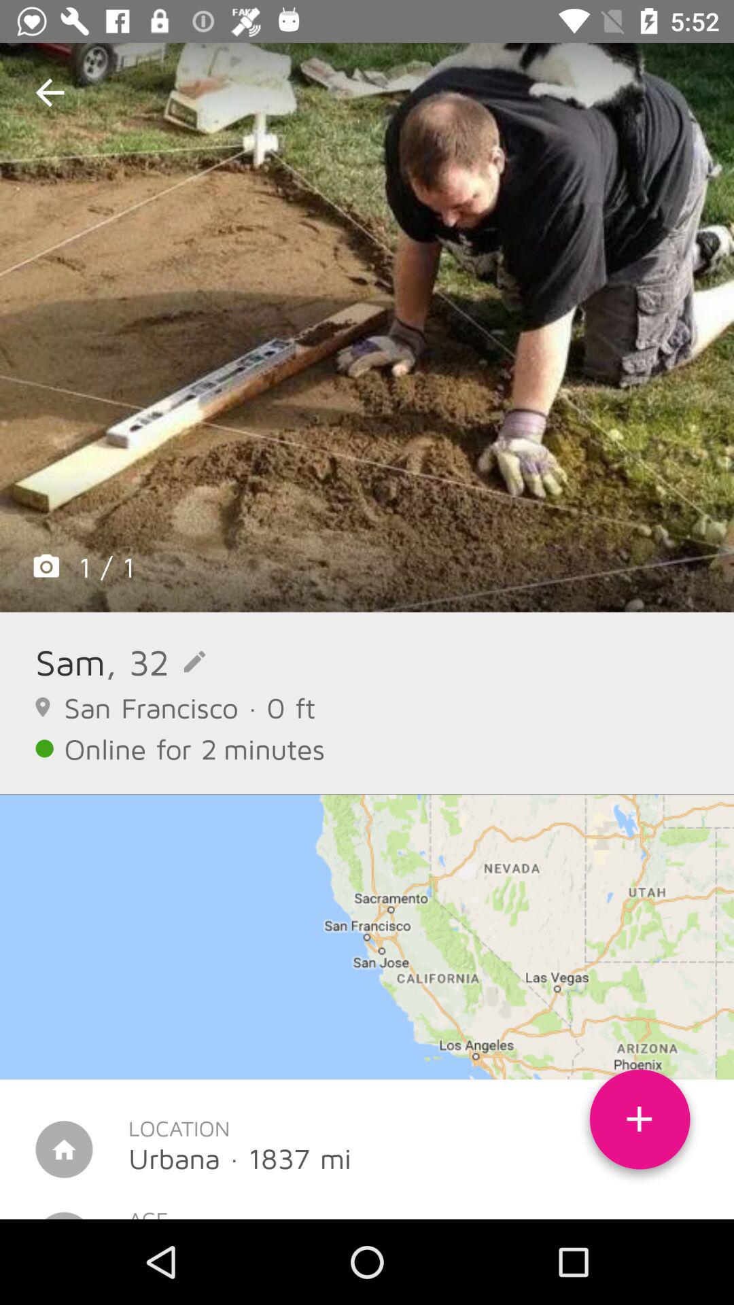 This screenshot has height=1305, width=734. Describe the element at coordinates (155, 662) in the screenshot. I see `turn on the icon above san francisco 0` at that location.